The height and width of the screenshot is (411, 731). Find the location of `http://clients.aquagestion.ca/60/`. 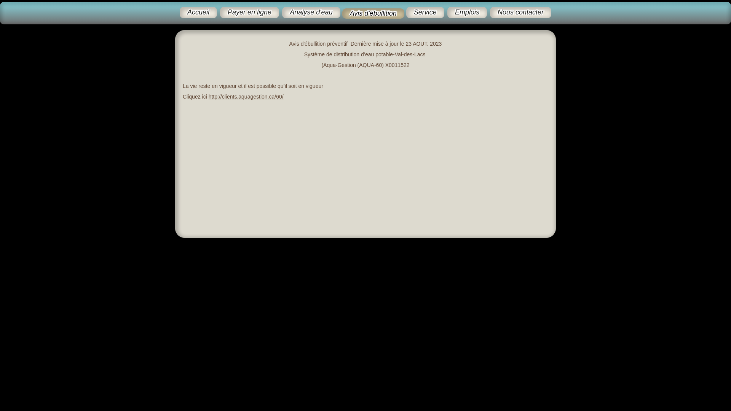

http://clients.aquagestion.ca/60/ is located at coordinates (246, 97).